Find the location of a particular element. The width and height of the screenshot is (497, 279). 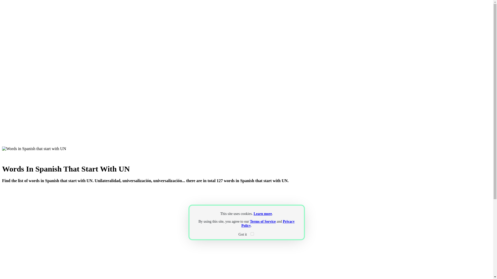

Terms of Service is located at coordinates (263, 221).